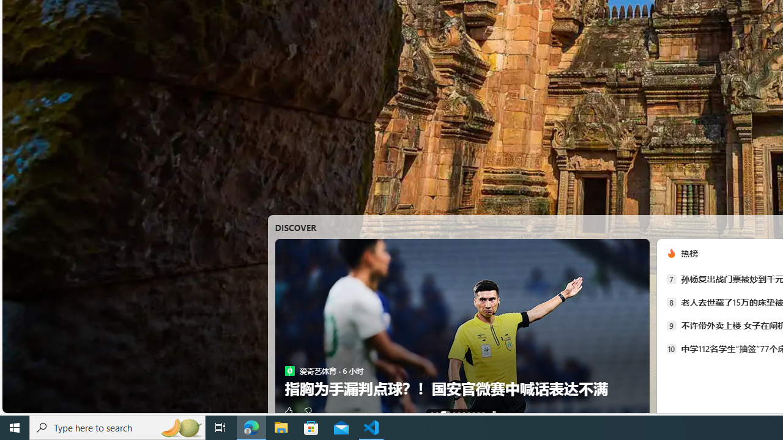 The image size is (783, 440). I want to click on AutomationID: tab-7, so click(473, 413).